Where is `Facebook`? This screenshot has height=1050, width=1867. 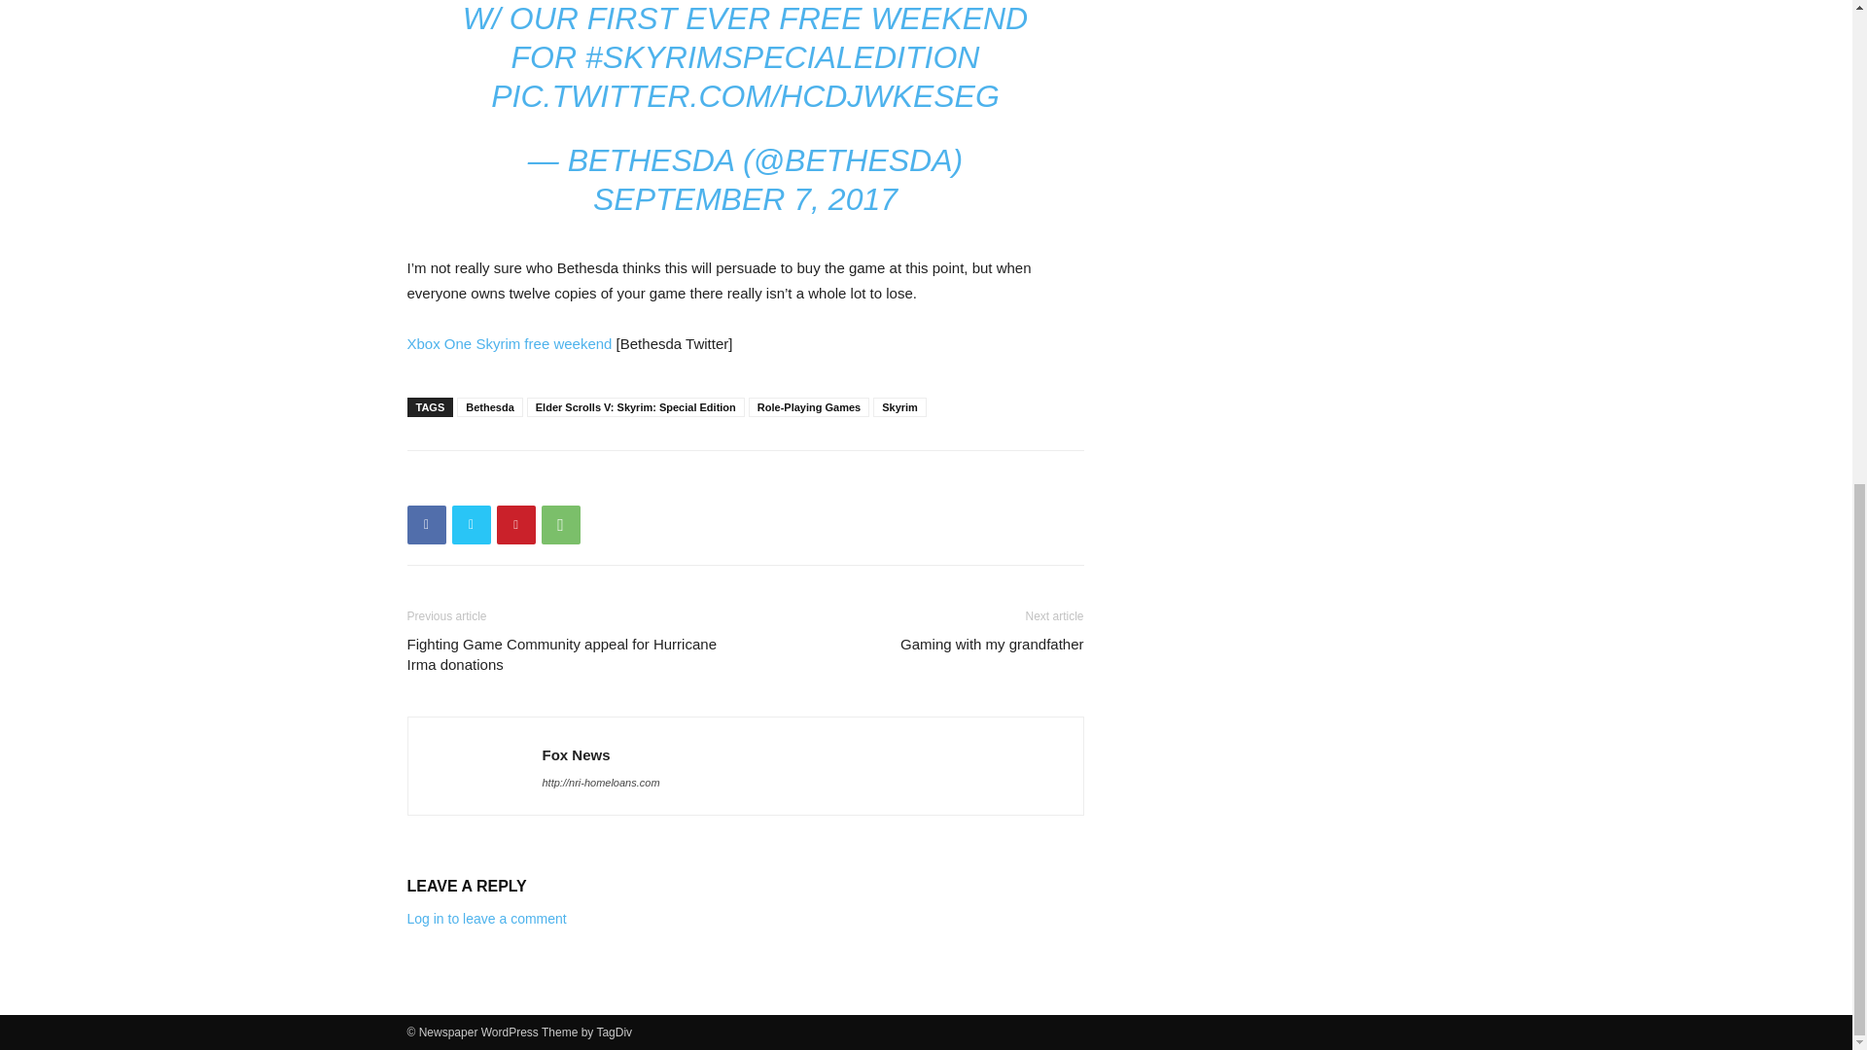 Facebook is located at coordinates (426, 525).